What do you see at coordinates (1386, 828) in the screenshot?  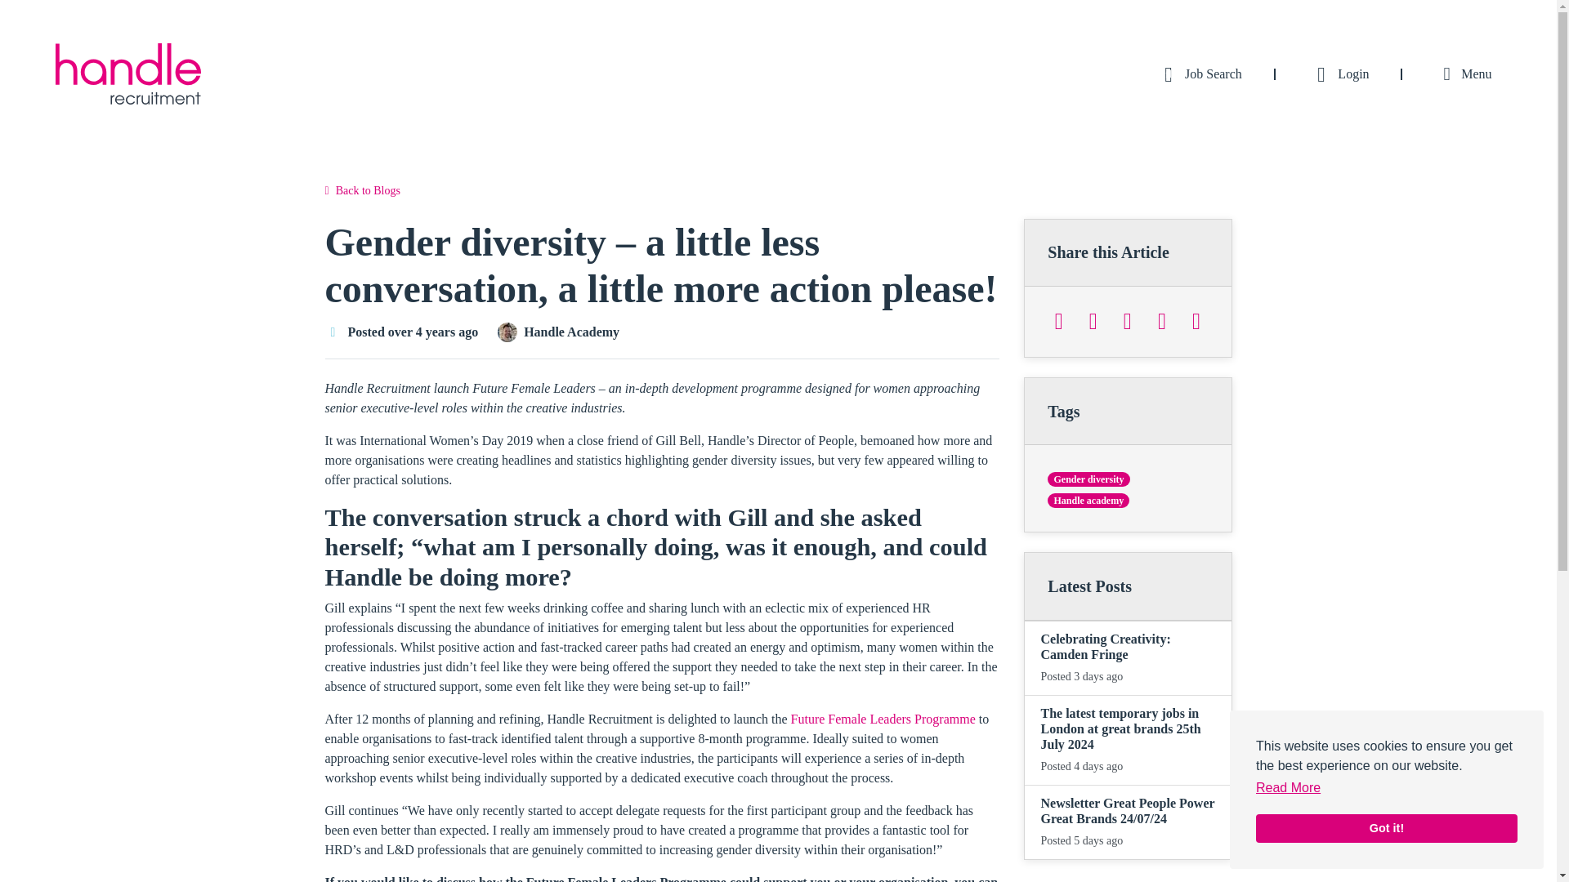 I see `Got it!` at bounding box center [1386, 828].